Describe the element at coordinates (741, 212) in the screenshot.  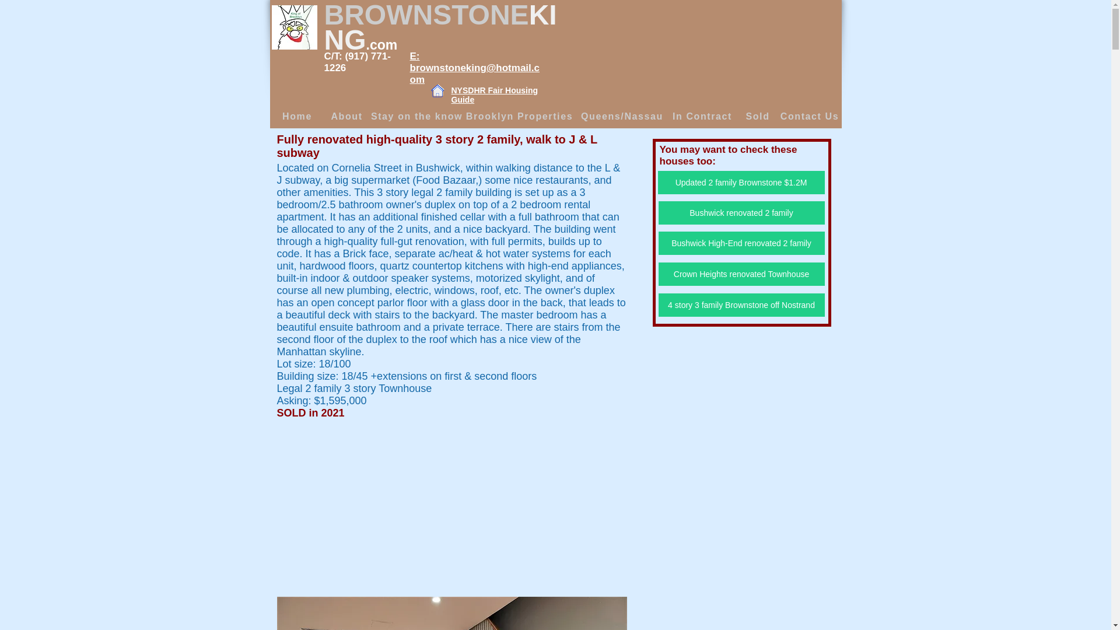
I see `Bushwick renovated 2 family` at that location.